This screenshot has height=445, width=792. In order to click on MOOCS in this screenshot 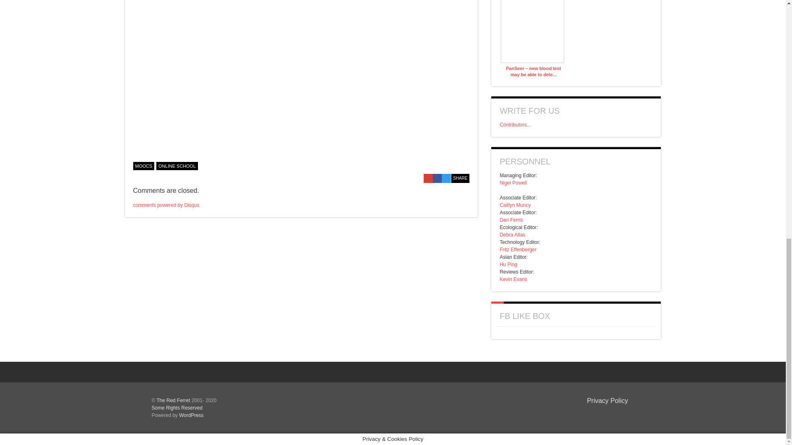, I will do `click(144, 166)`.